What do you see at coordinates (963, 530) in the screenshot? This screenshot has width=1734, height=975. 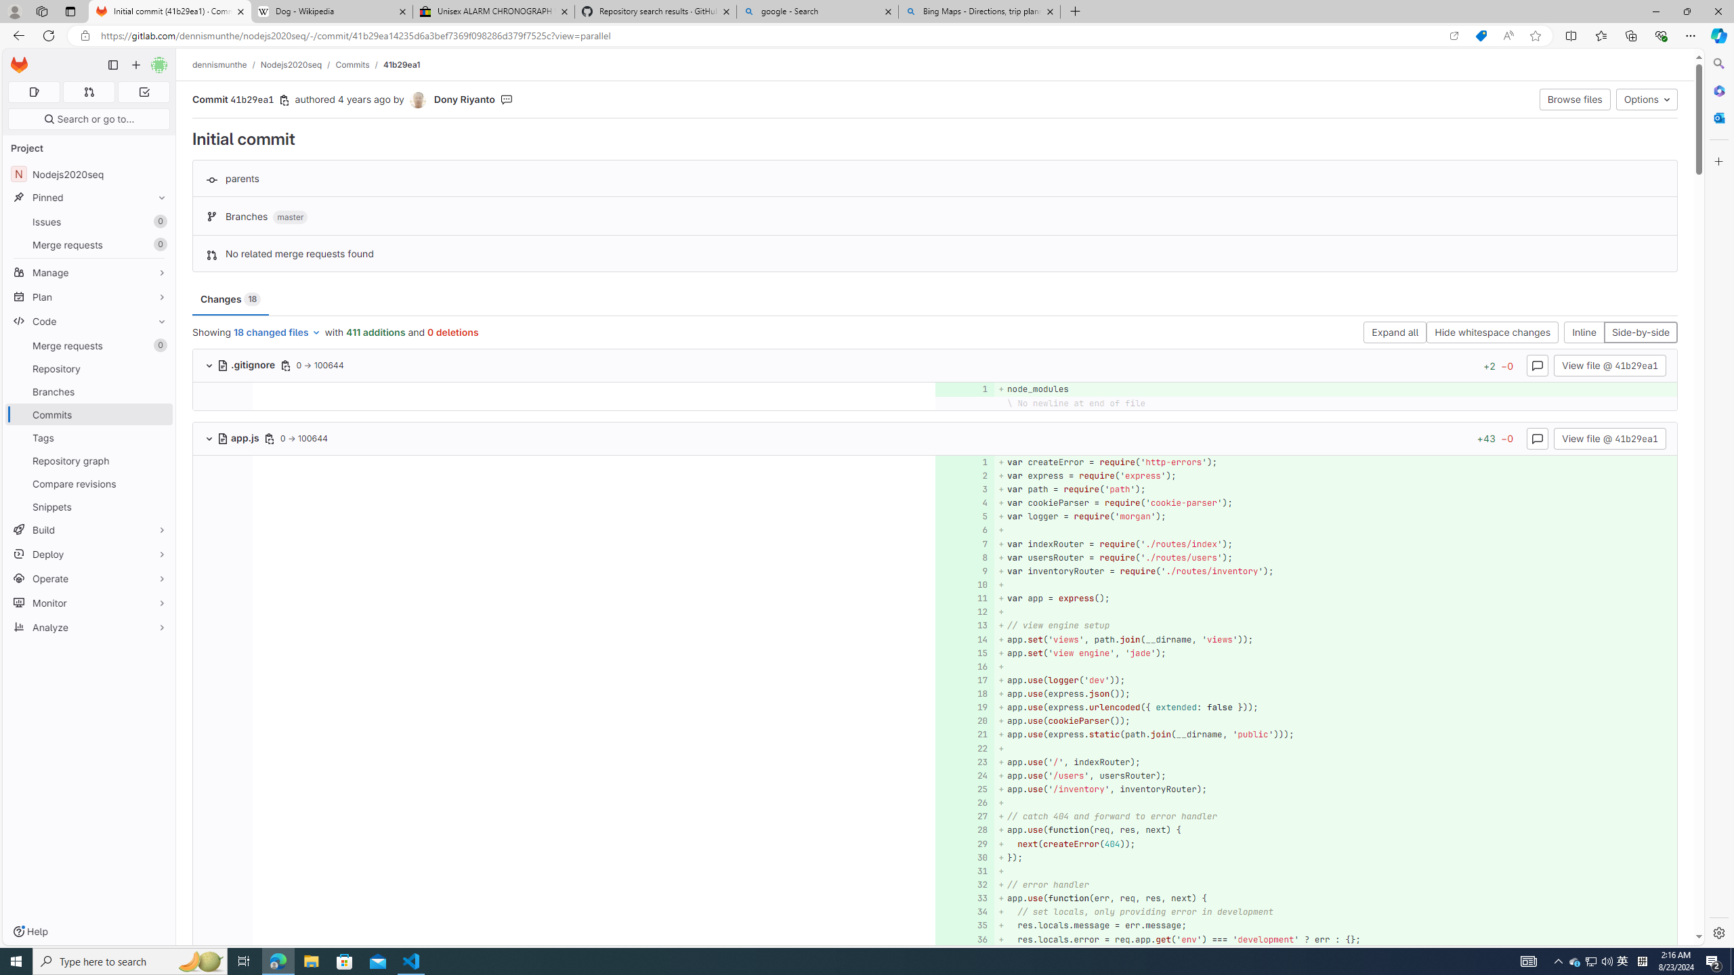 I see `6` at bounding box center [963, 530].